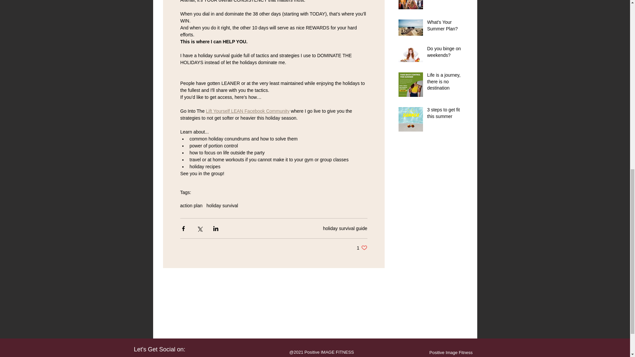 The height and width of the screenshot is (357, 635). What do you see at coordinates (191, 206) in the screenshot?
I see `Lift Yourself LEAN Facebook Community` at bounding box center [191, 206].